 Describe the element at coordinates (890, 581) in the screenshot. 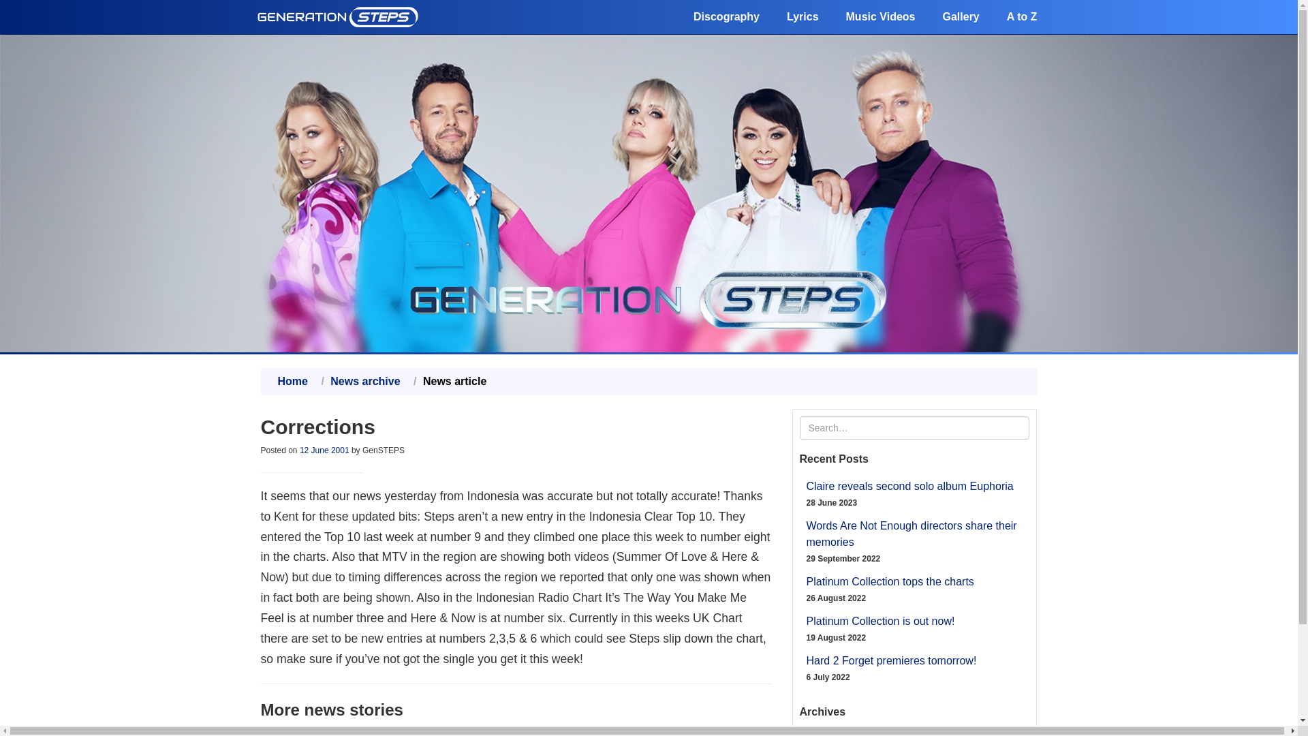

I see `Platinum Collection tops the charts` at that location.